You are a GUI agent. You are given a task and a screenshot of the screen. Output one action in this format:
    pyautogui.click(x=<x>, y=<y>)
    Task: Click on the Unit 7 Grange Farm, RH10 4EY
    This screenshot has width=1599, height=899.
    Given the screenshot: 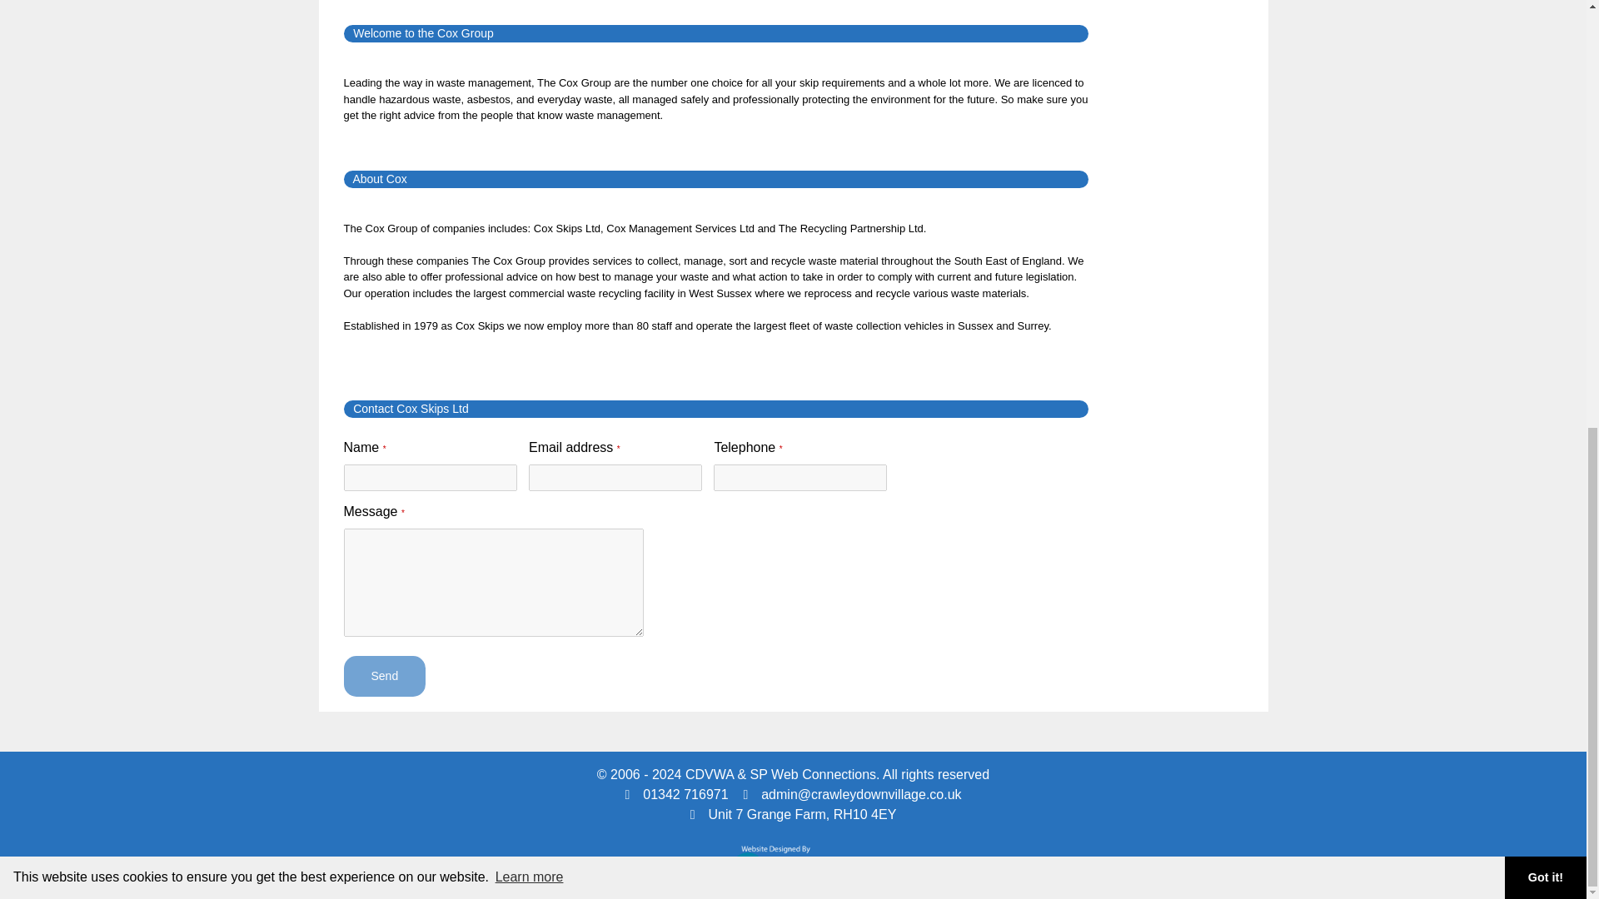 What is the action you would take?
    pyautogui.click(x=794, y=814)
    